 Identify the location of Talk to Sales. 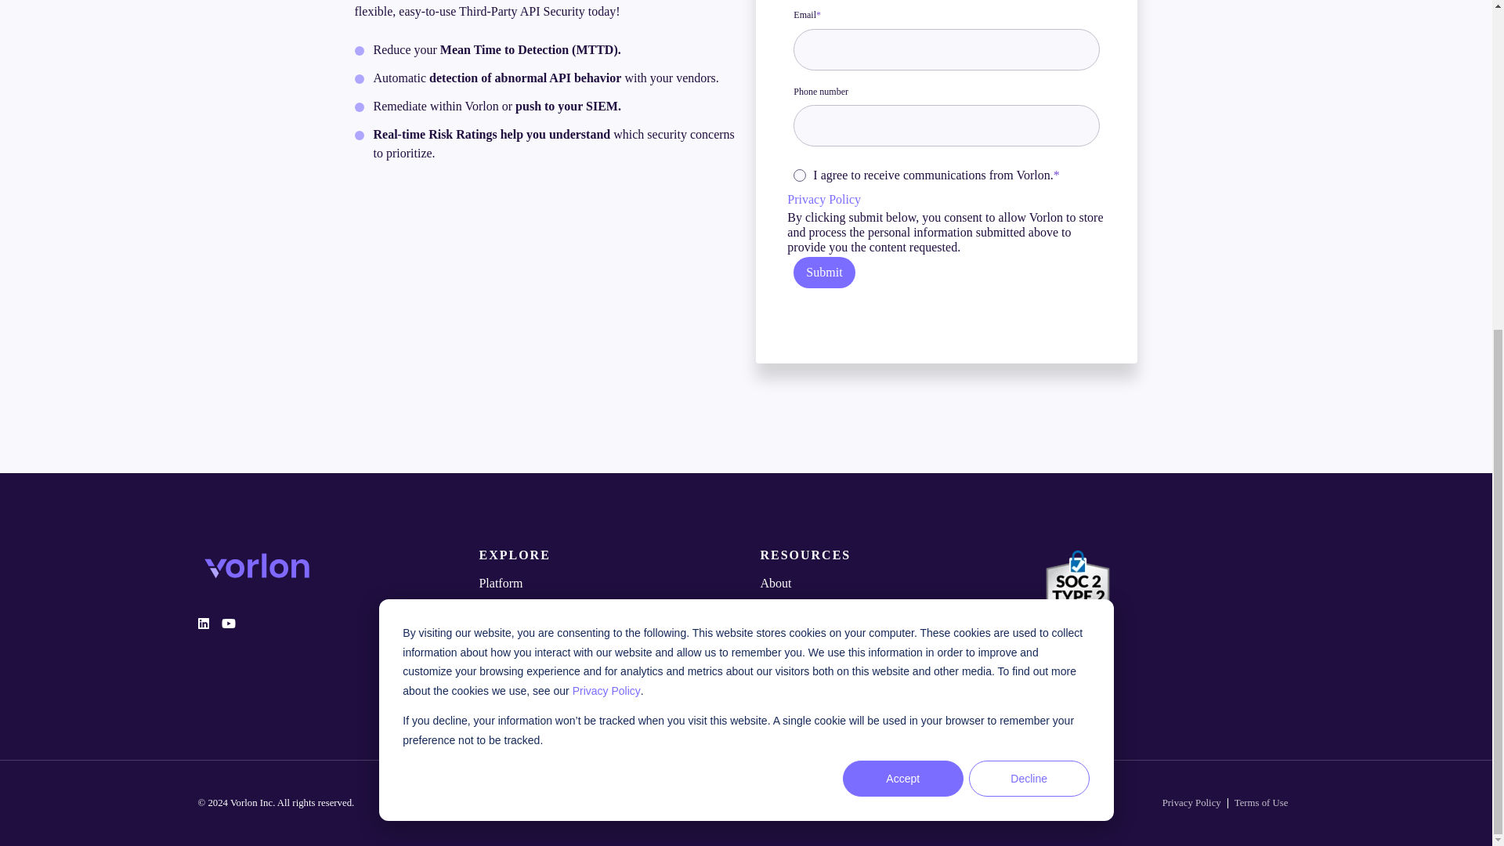
(605, 675).